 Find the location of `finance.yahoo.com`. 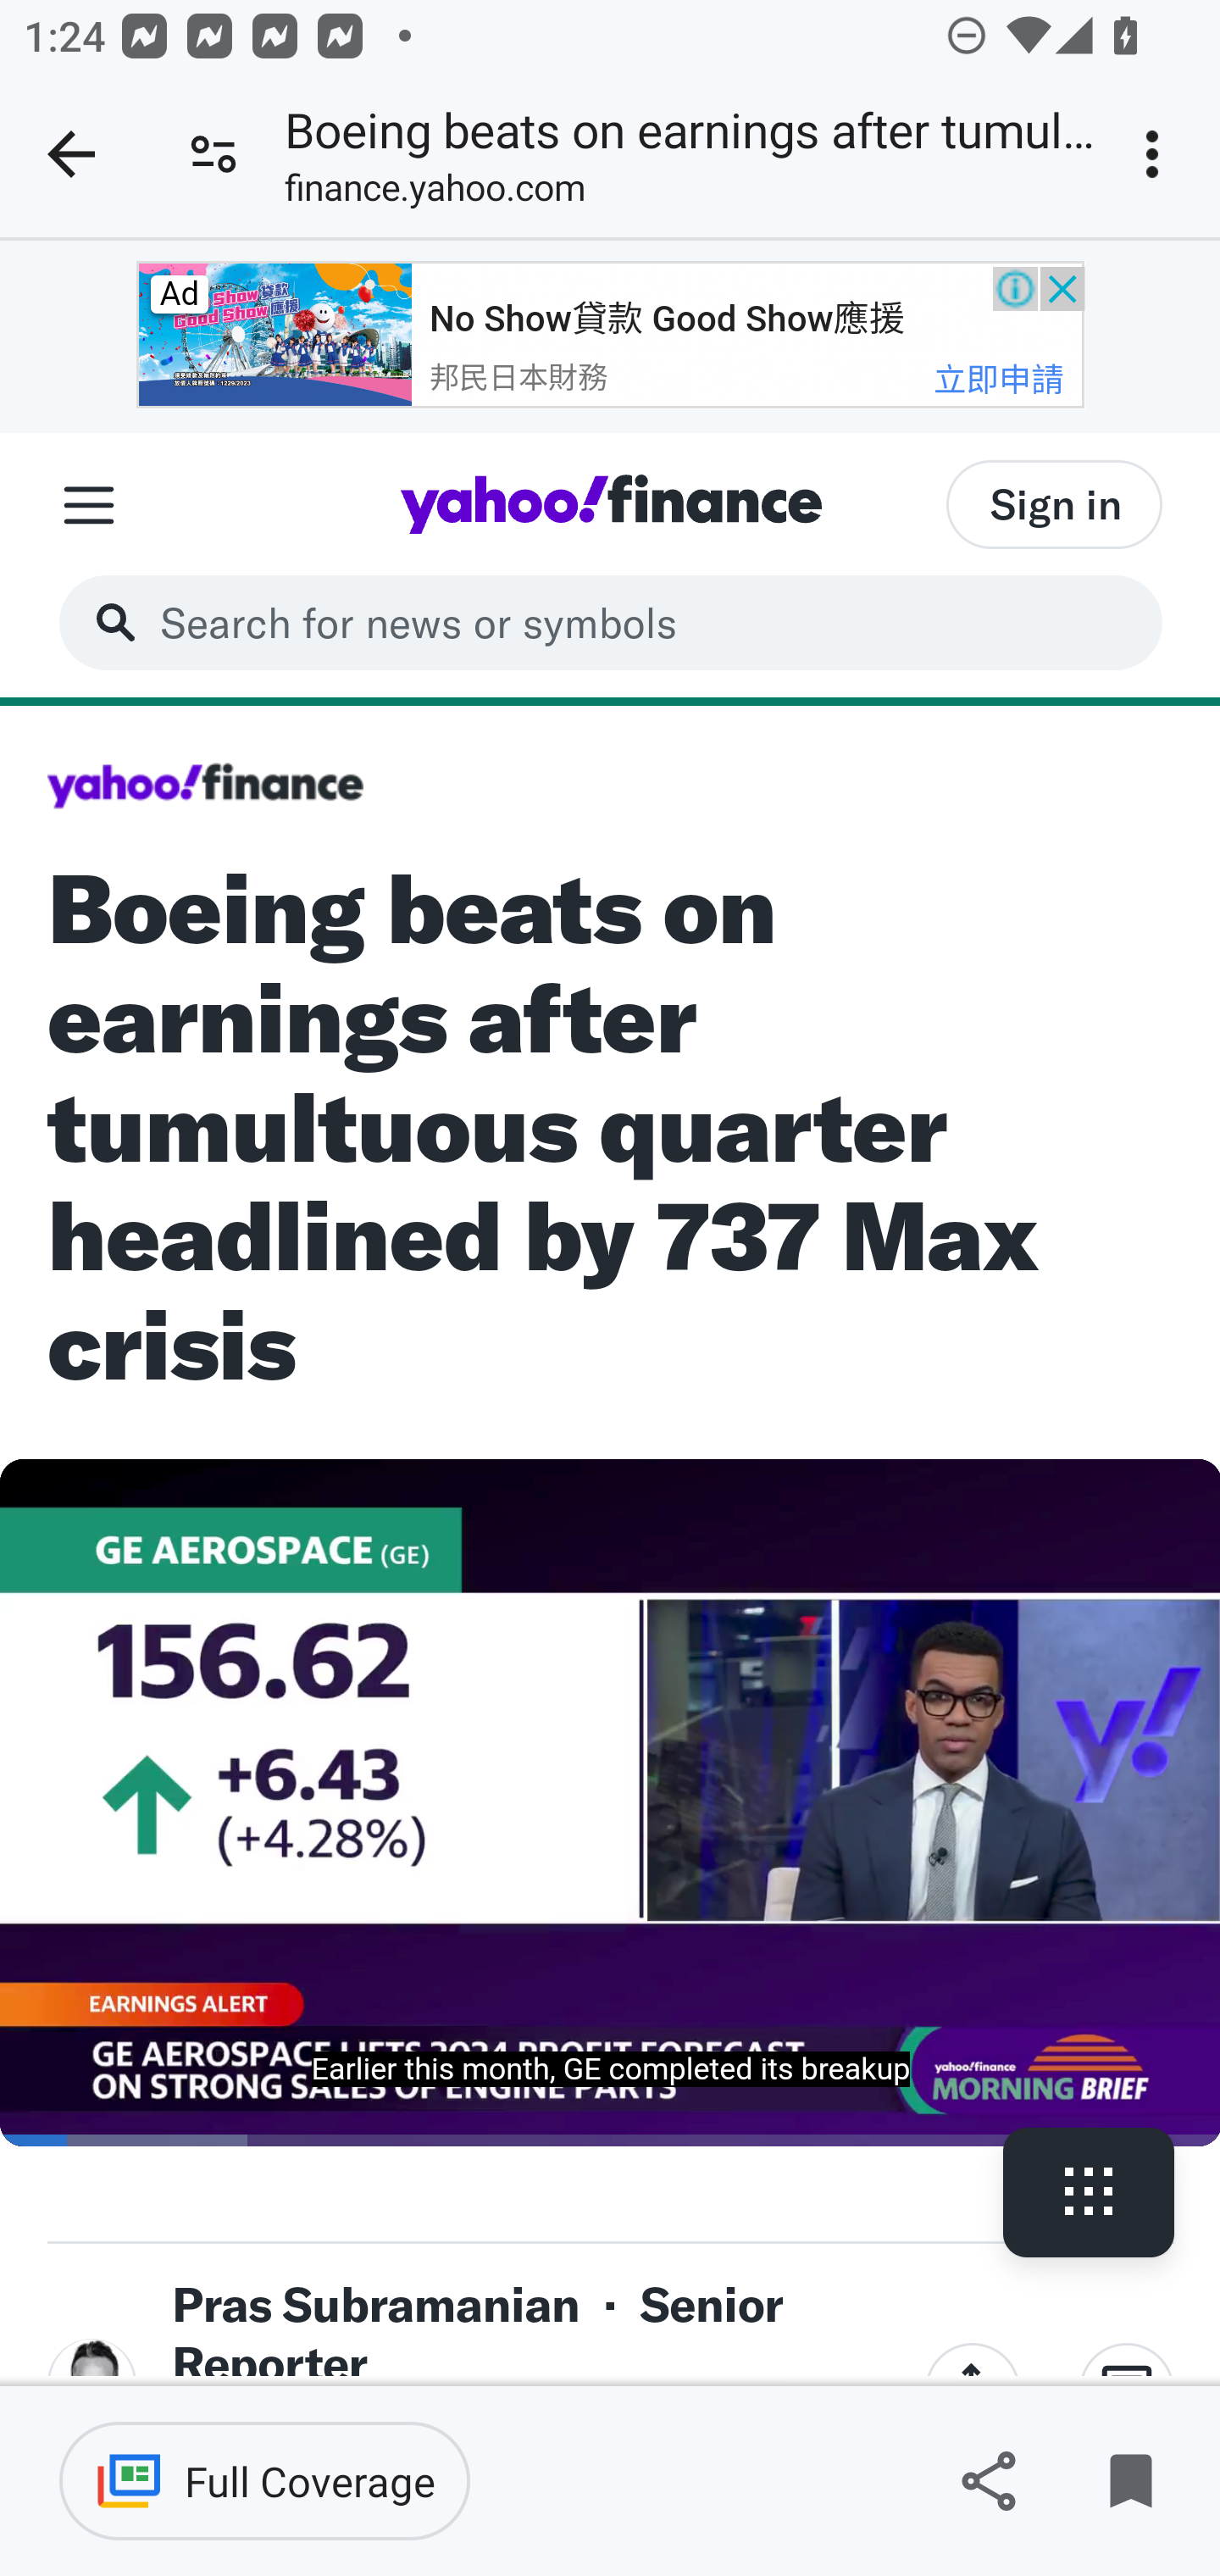

finance.yahoo.com is located at coordinates (435, 194).